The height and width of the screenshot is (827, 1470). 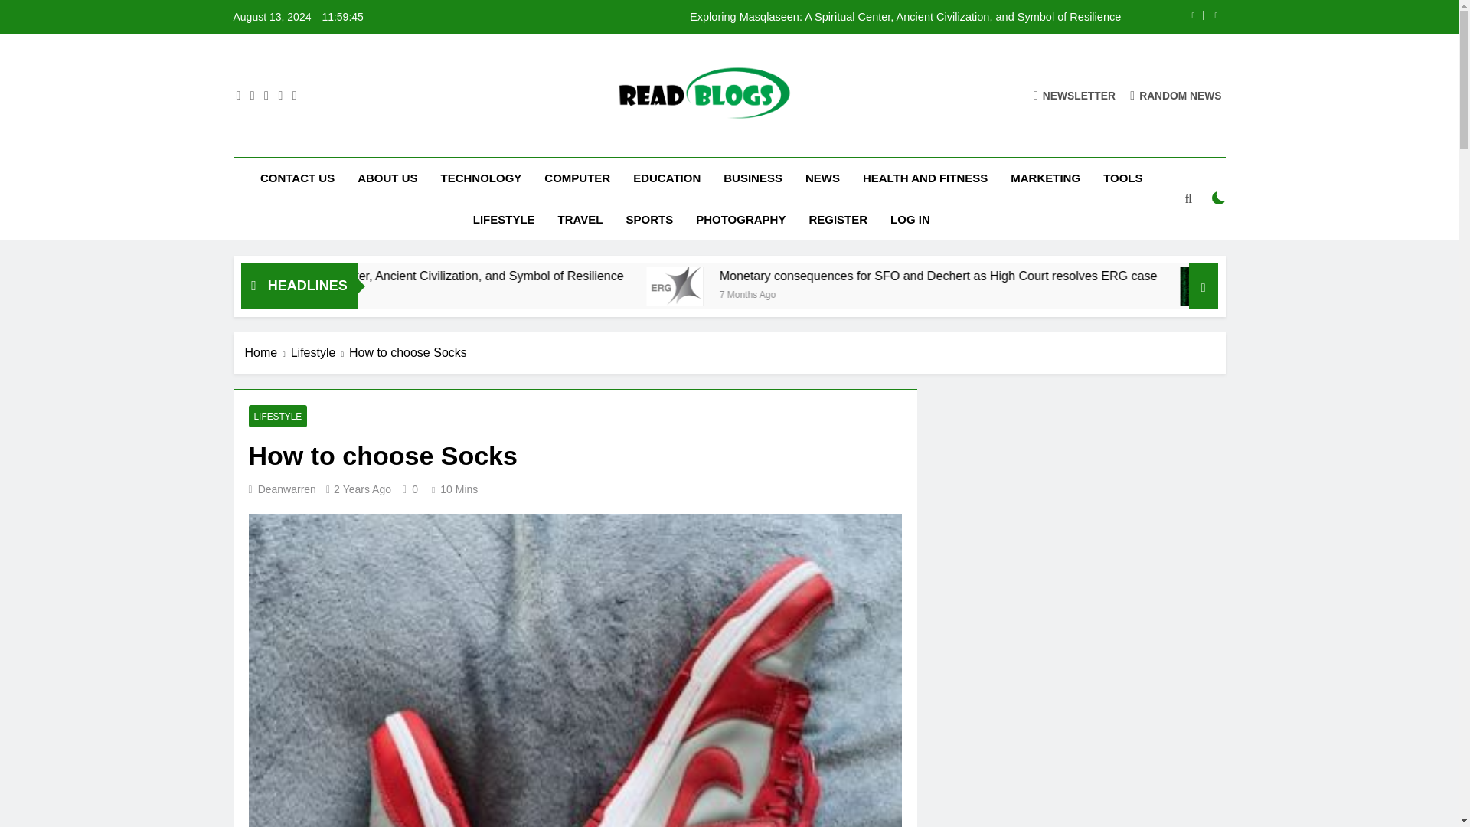 I want to click on SPORTS, so click(x=649, y=220).